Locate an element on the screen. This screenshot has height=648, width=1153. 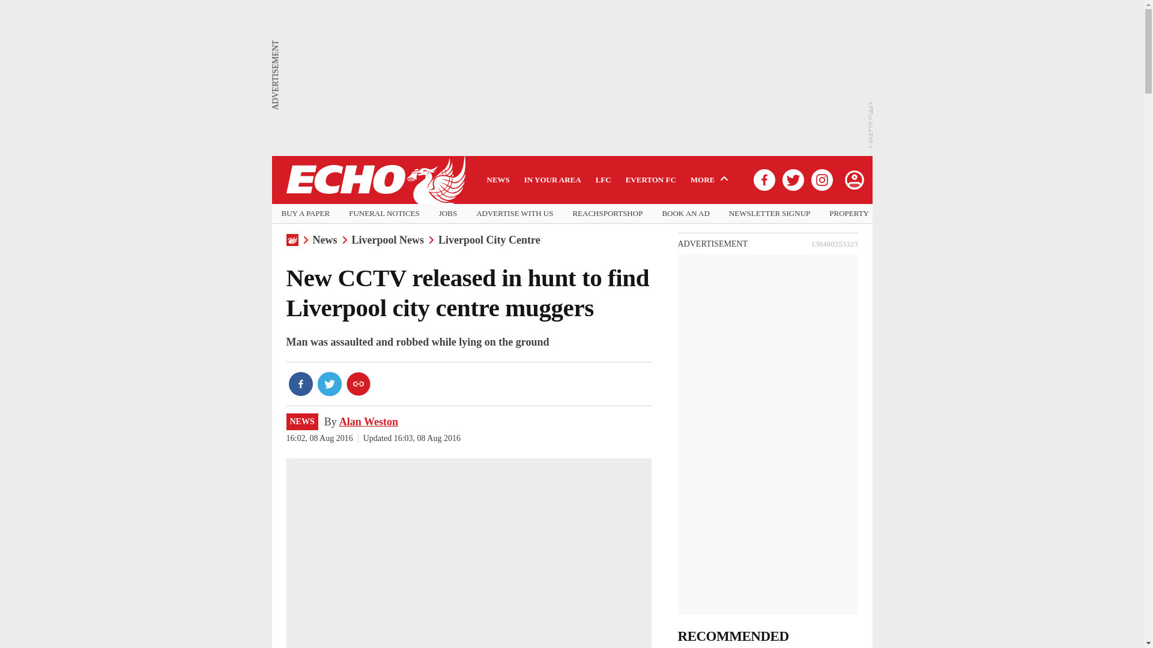
Liverpool City Centre is located at coordinates (489, 240).